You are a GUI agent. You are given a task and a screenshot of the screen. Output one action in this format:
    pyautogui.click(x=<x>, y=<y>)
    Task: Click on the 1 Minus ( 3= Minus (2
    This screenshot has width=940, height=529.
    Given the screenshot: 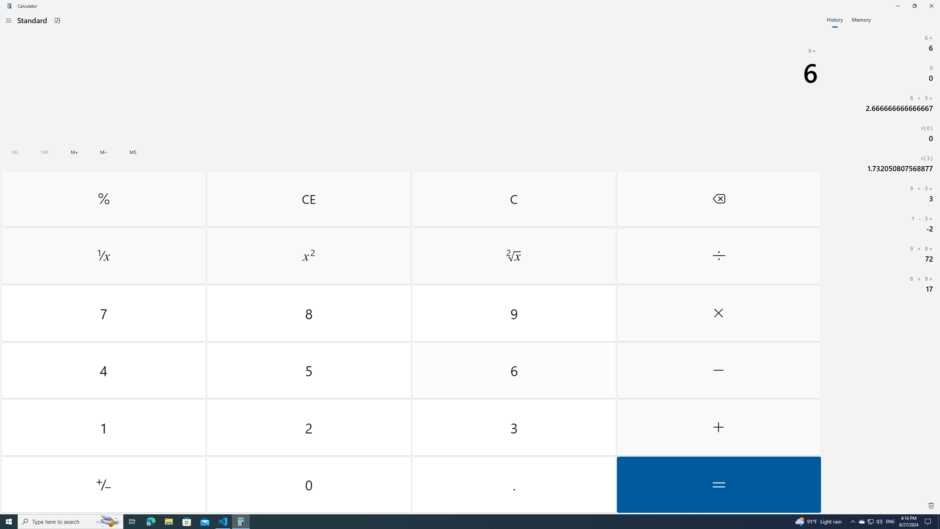 What is the action you would take?
    pyautogui.click(x=881, y=224)
    